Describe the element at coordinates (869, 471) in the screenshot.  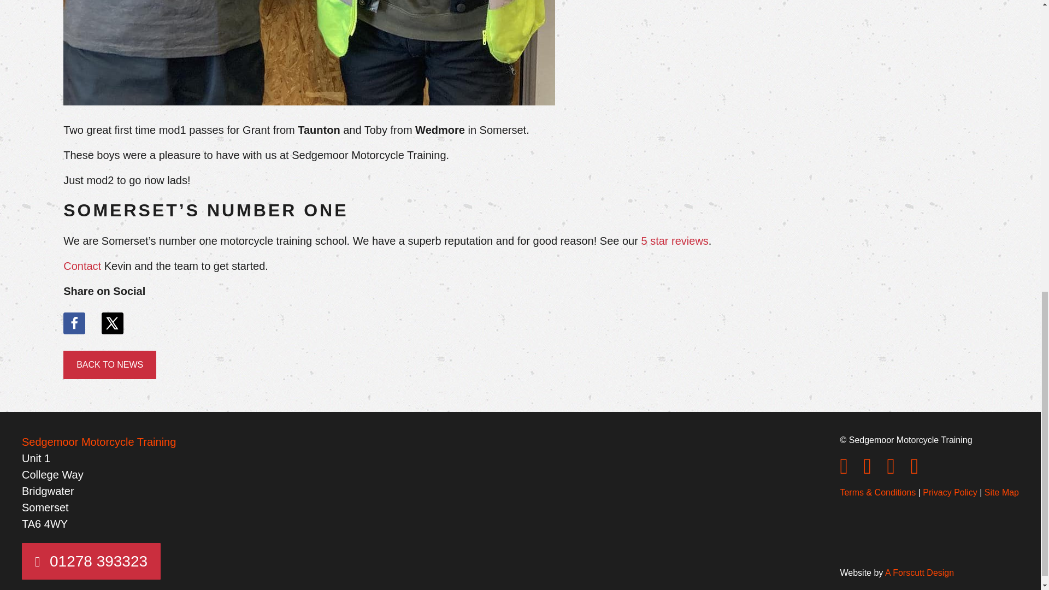
I see `Instagram` at that location.